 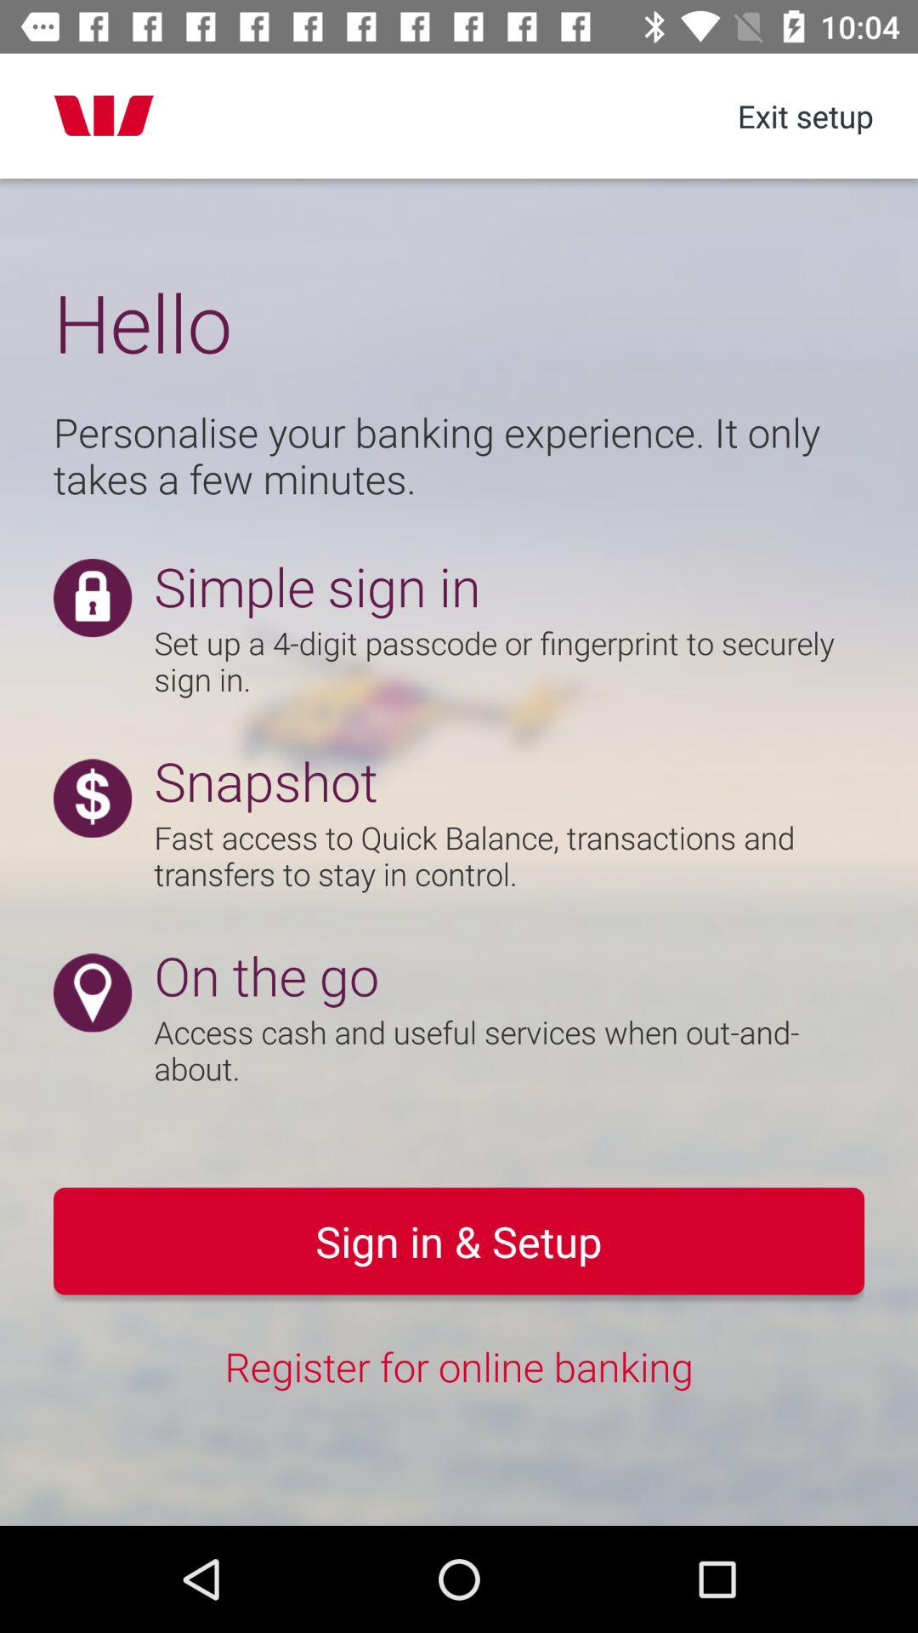 What do you see at coordinates (459, 1366) in the screenshot?
I see `select the register for online icon` at bounding box center [459, 1366].